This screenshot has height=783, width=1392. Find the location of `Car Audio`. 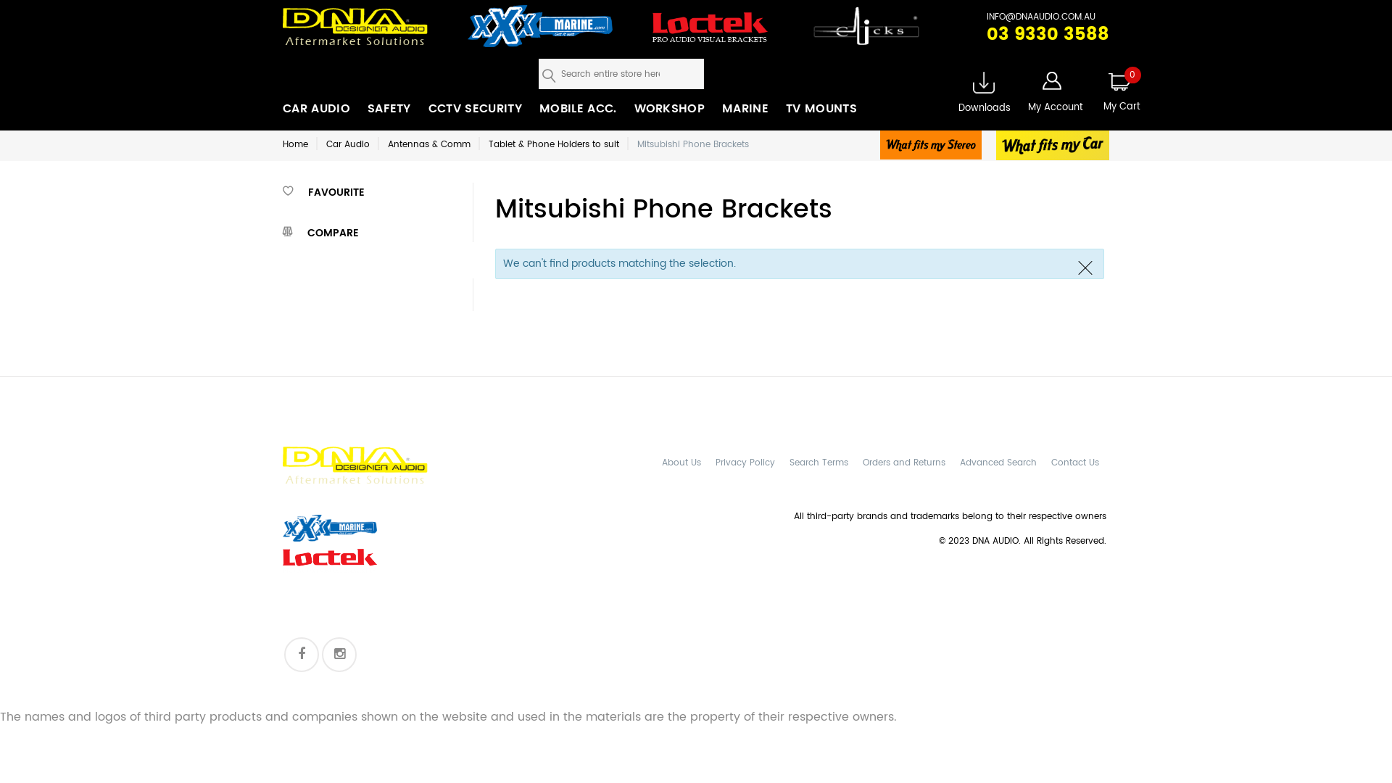

Car Audio is located at coordinates (348, 145).